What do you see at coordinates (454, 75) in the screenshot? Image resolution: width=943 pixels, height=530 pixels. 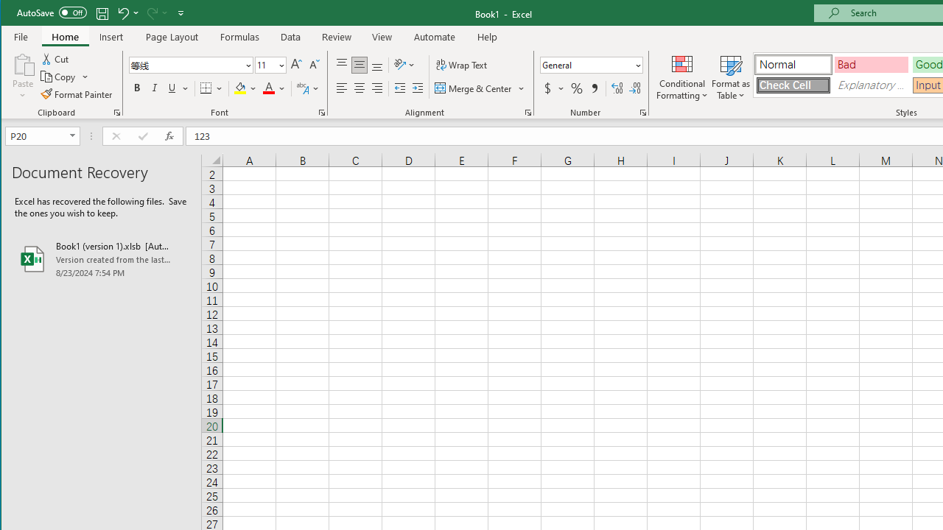 I see `Insert Line or Area Chart` at bounding box center [454, 75].